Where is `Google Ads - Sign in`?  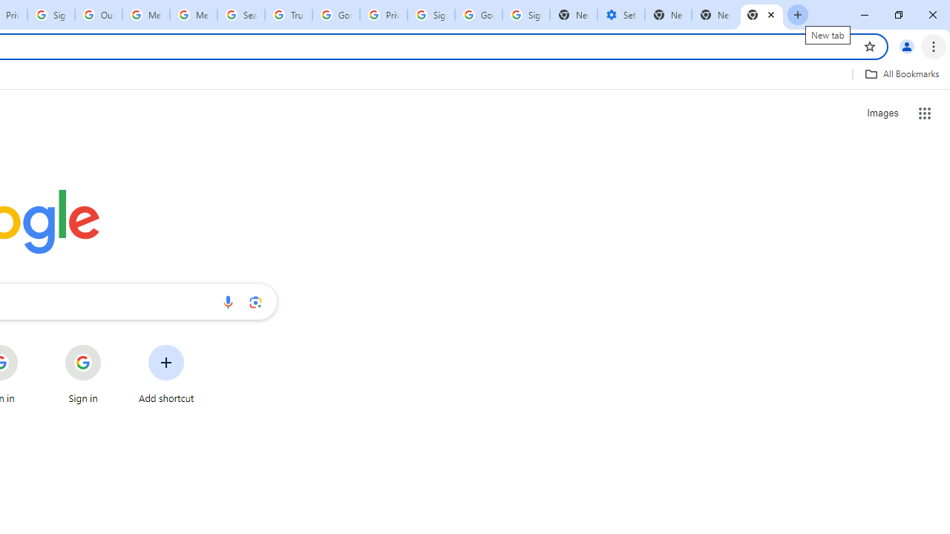
Google Ads - Sign in is located at coordinates (336, 15).